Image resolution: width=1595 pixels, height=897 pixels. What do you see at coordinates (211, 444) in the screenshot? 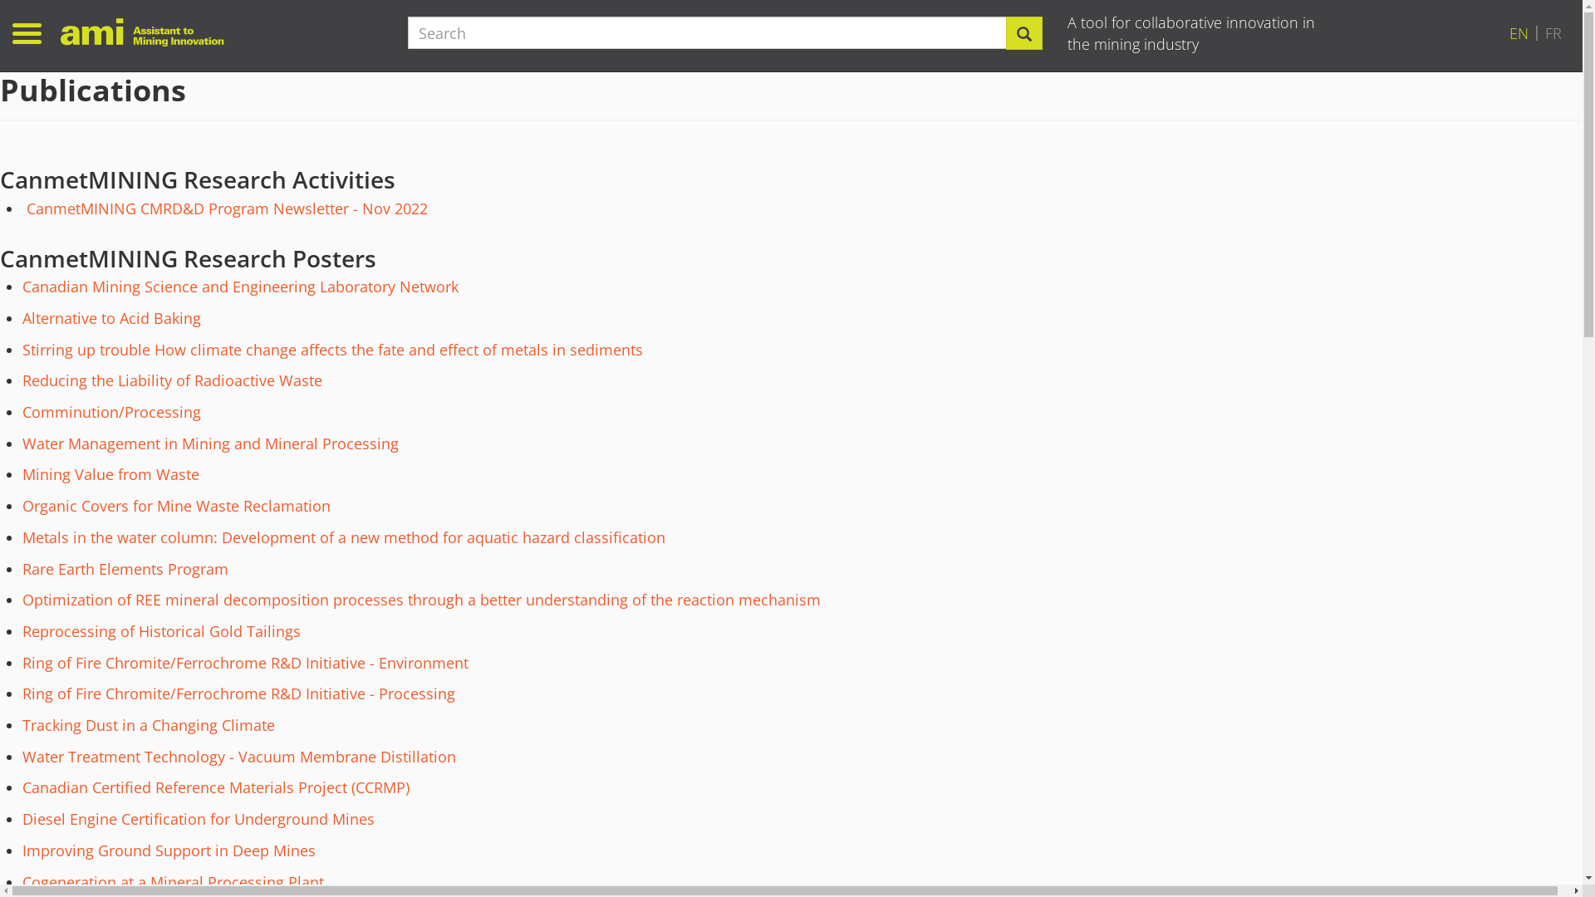
I see `Water Management in Mining and Mineral Processing` at bounding box center [211, 444].